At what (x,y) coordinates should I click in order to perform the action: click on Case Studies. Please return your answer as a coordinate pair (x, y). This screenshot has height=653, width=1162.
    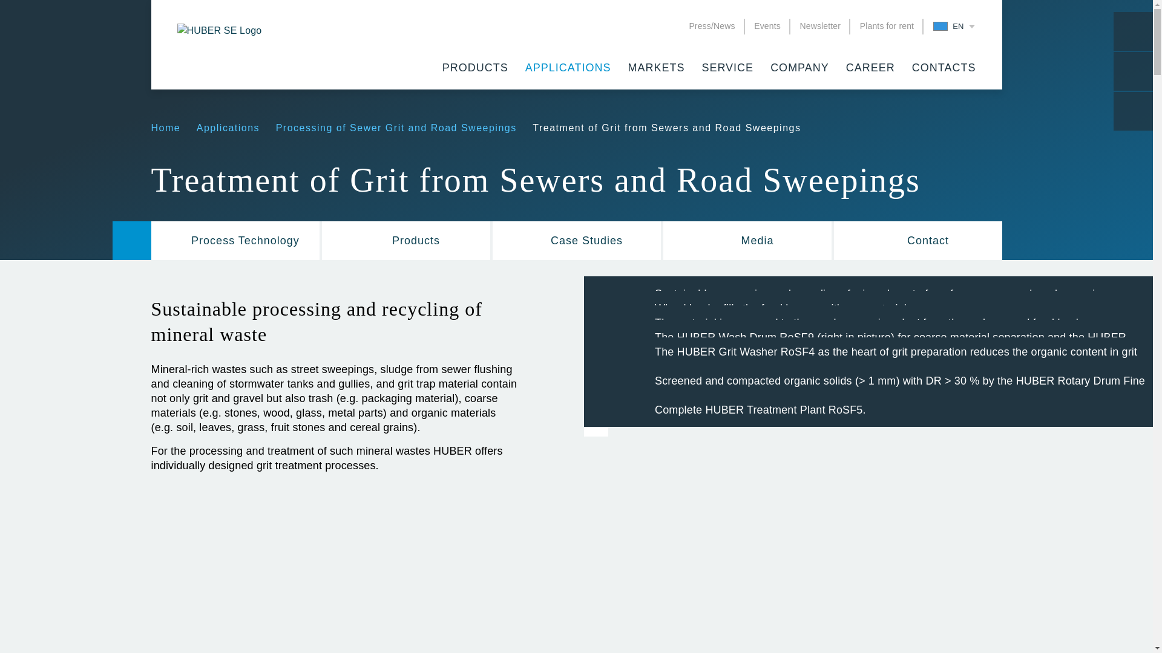
    Looking at the image, I should click on (577, 241).